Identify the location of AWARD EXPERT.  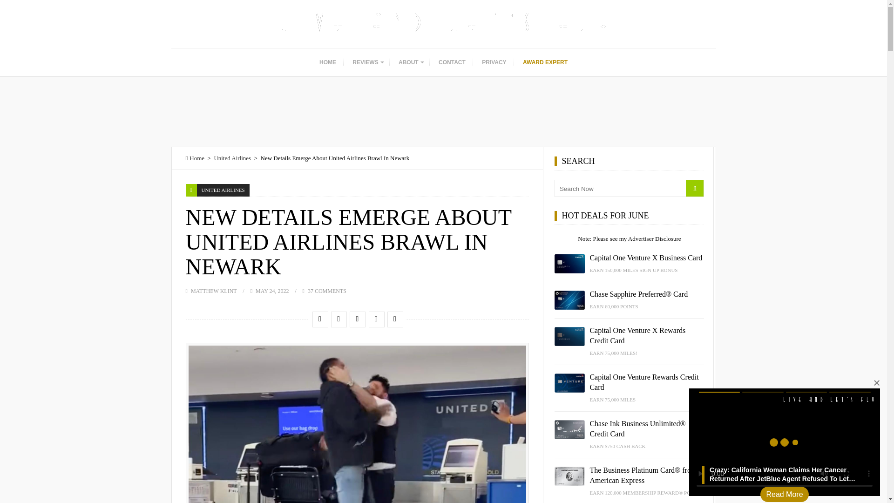
(545, 62).